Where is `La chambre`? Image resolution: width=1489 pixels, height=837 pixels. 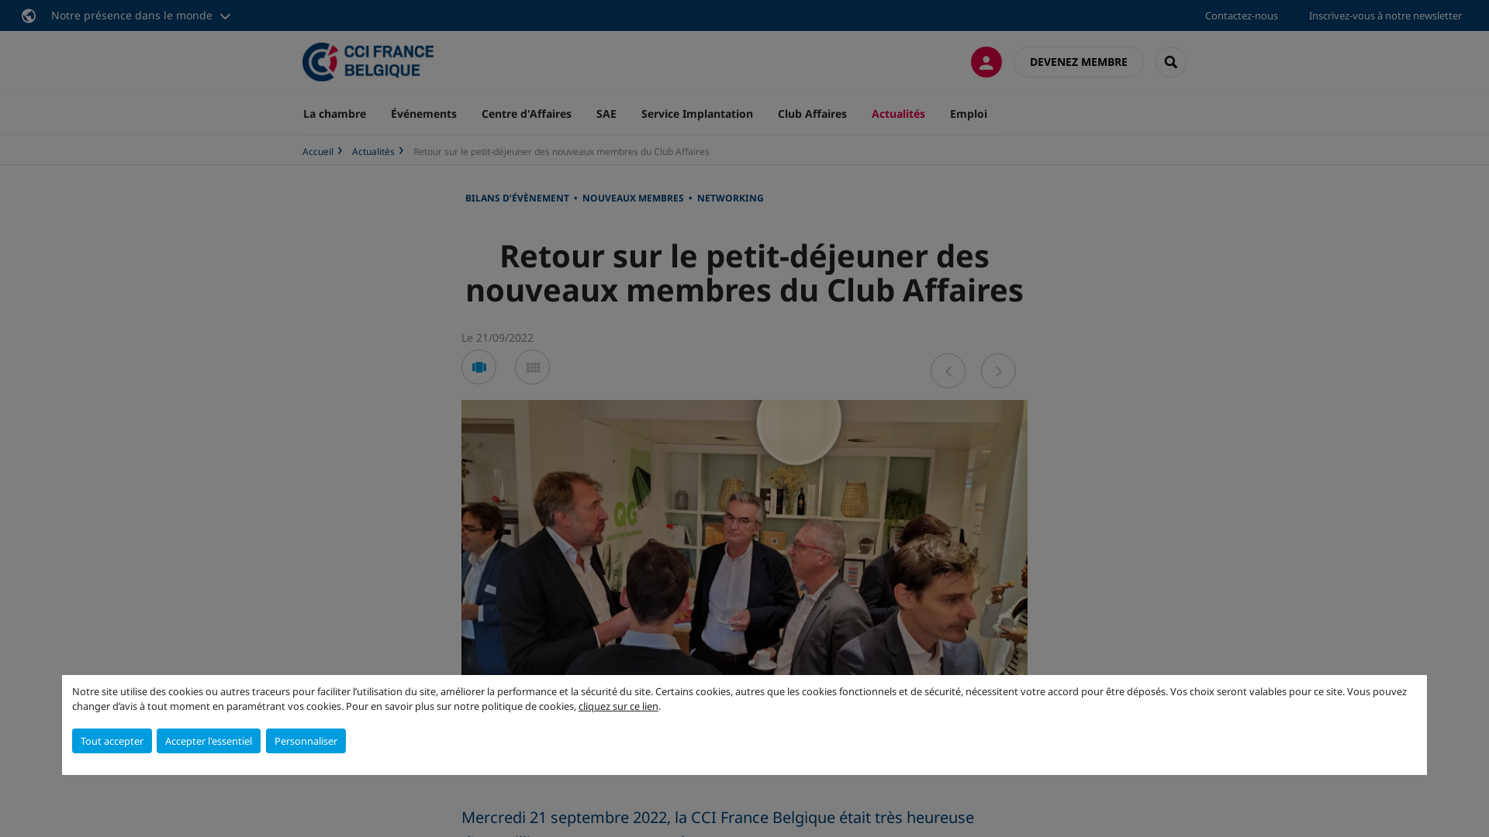
La chambre is located at coordinates (340, 114).